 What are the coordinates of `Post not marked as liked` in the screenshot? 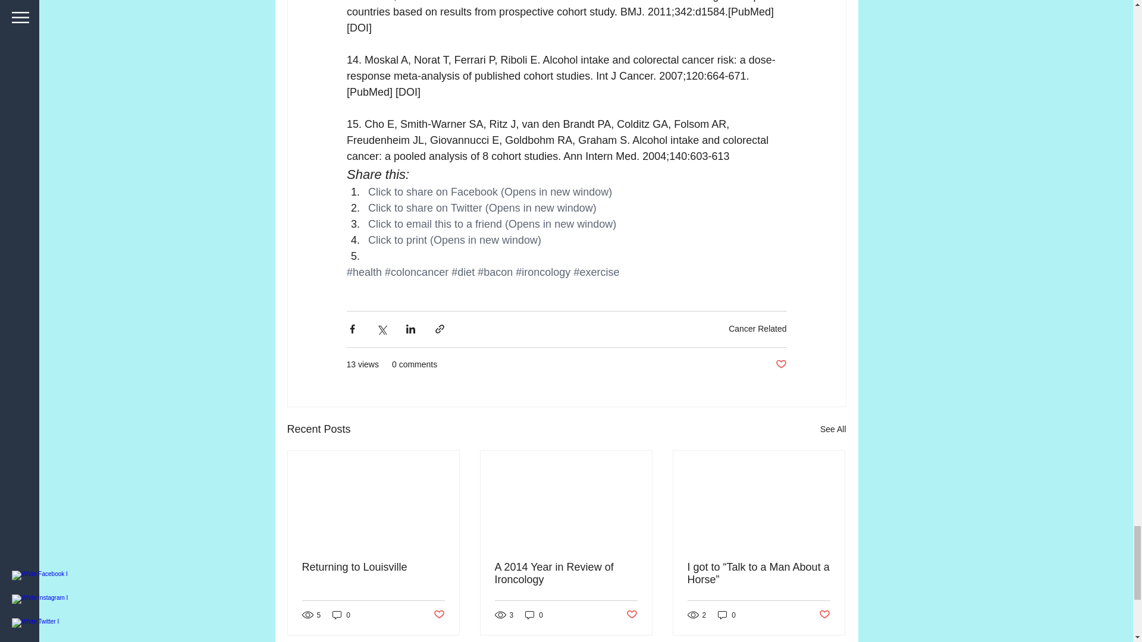 It's located at (824, 615).